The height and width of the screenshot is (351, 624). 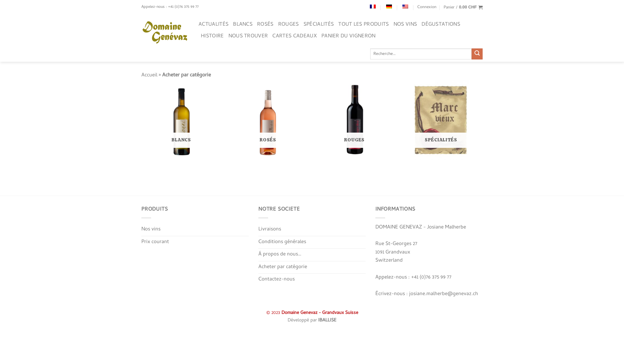 What do you see at coordinates (427, 7) in the screenshot?
I see `Connexion` at bounding box center [427, 7].